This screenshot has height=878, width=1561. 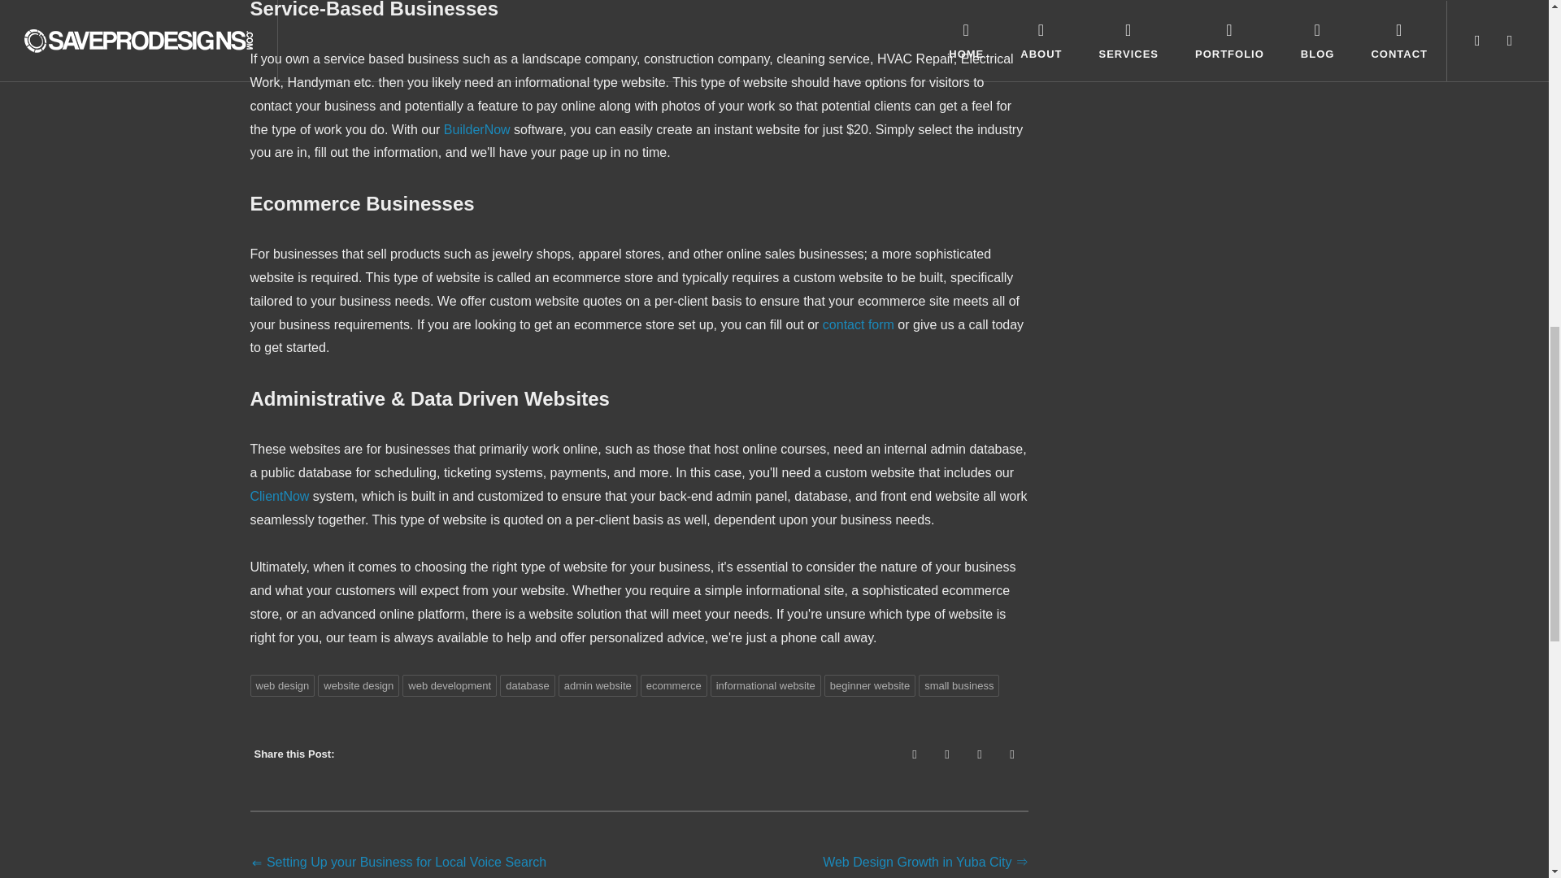 I want to click on informational website, so click(x=765, y=686).